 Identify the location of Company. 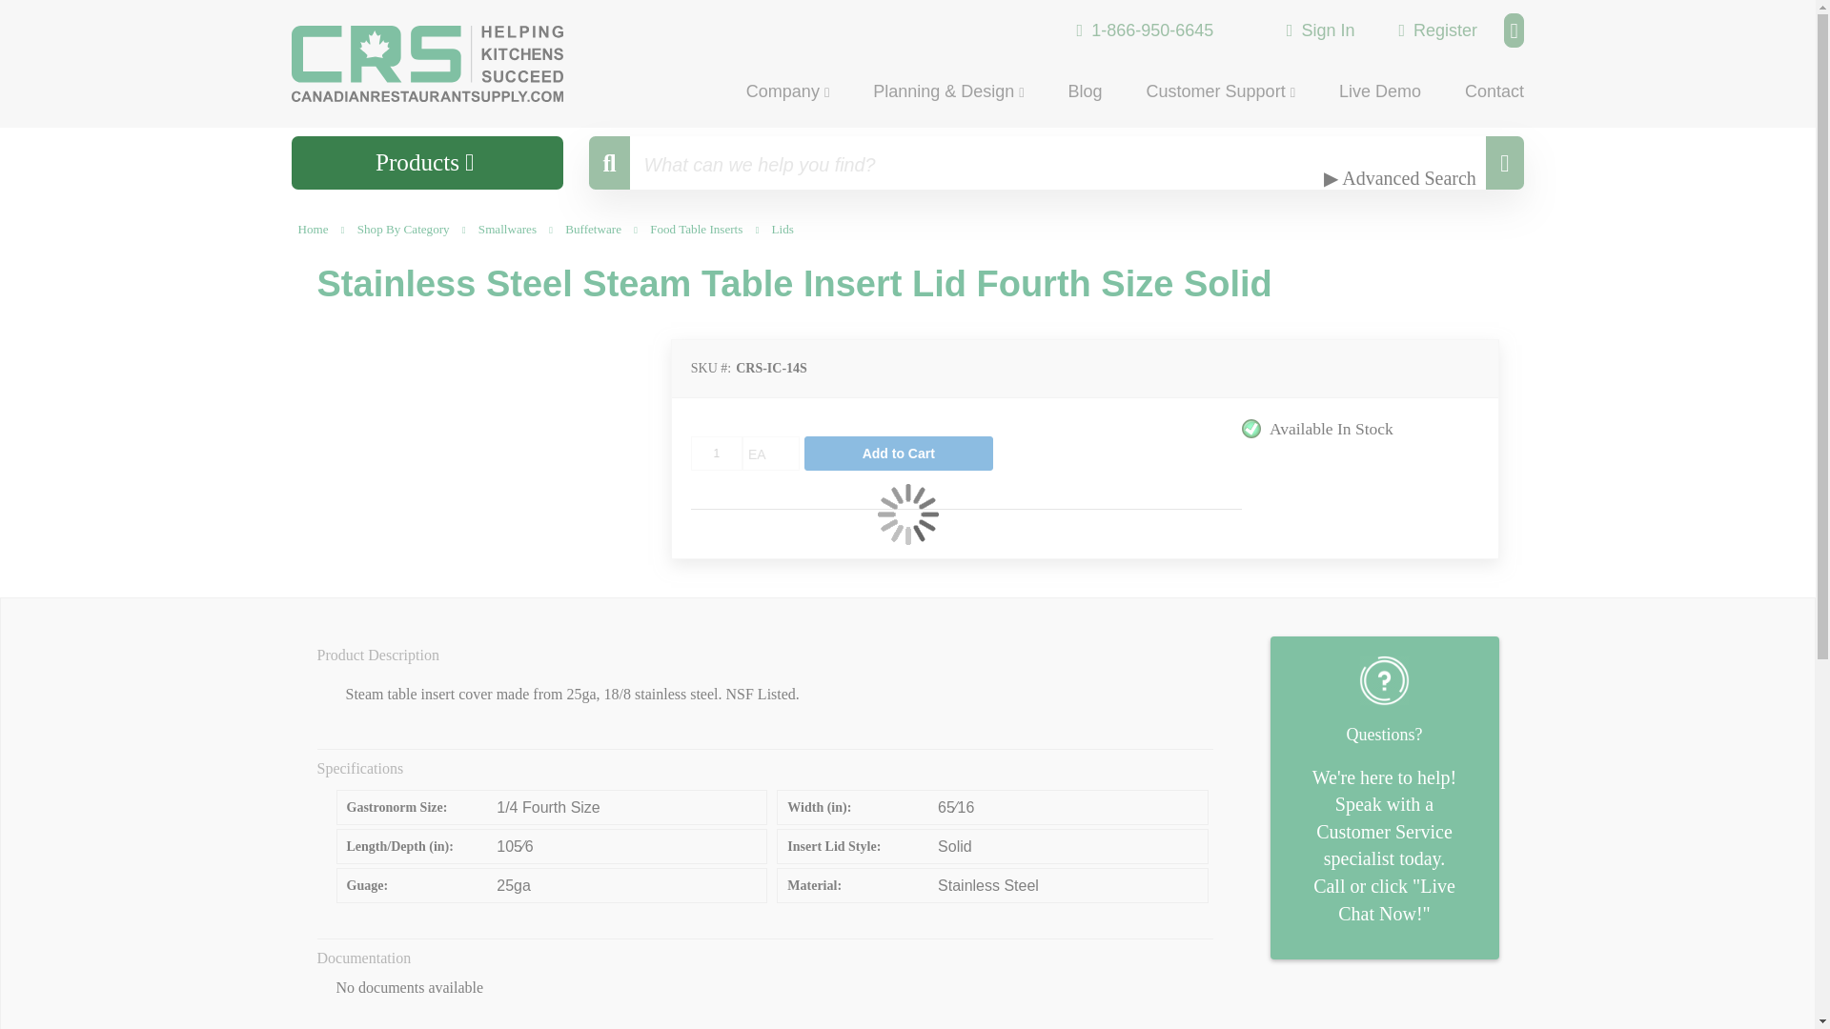
(787, 91).